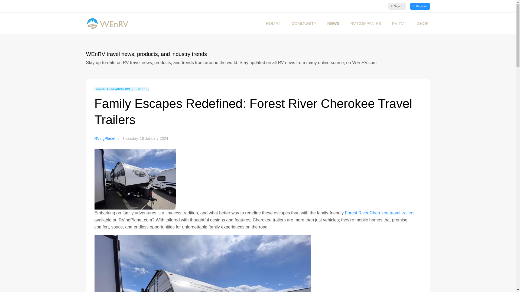 The height and width of the screenshot is (292, 520). Describe the element at coordinates (420, 6) in the screenshot. I see `  Register` at that location.